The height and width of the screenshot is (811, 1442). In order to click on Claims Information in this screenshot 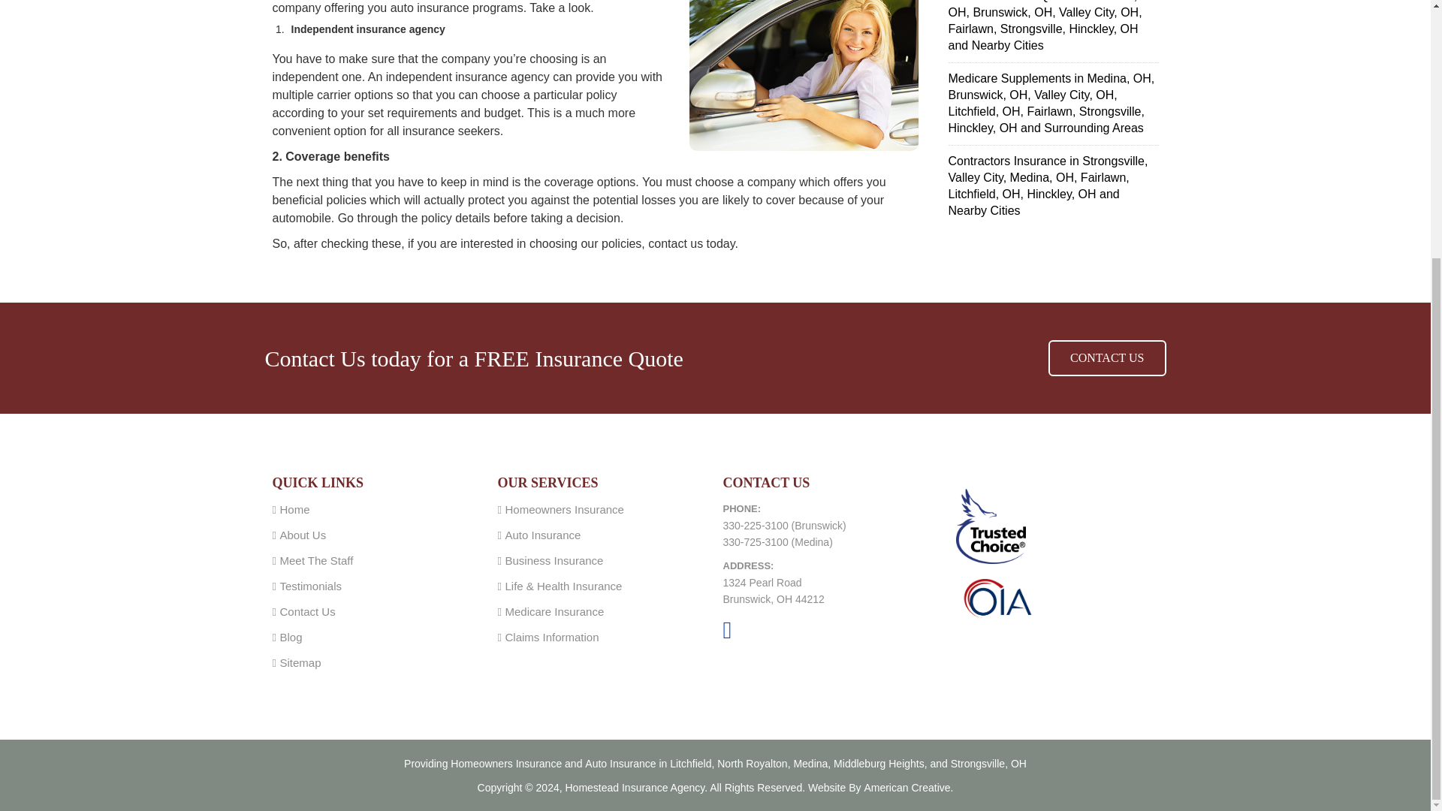, I will do `click(551, 637)`.